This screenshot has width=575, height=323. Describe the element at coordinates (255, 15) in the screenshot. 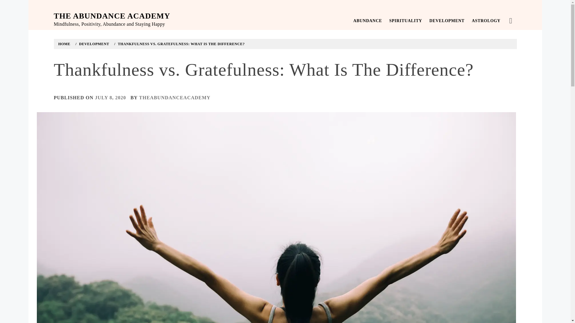

I see `Search` at that location.